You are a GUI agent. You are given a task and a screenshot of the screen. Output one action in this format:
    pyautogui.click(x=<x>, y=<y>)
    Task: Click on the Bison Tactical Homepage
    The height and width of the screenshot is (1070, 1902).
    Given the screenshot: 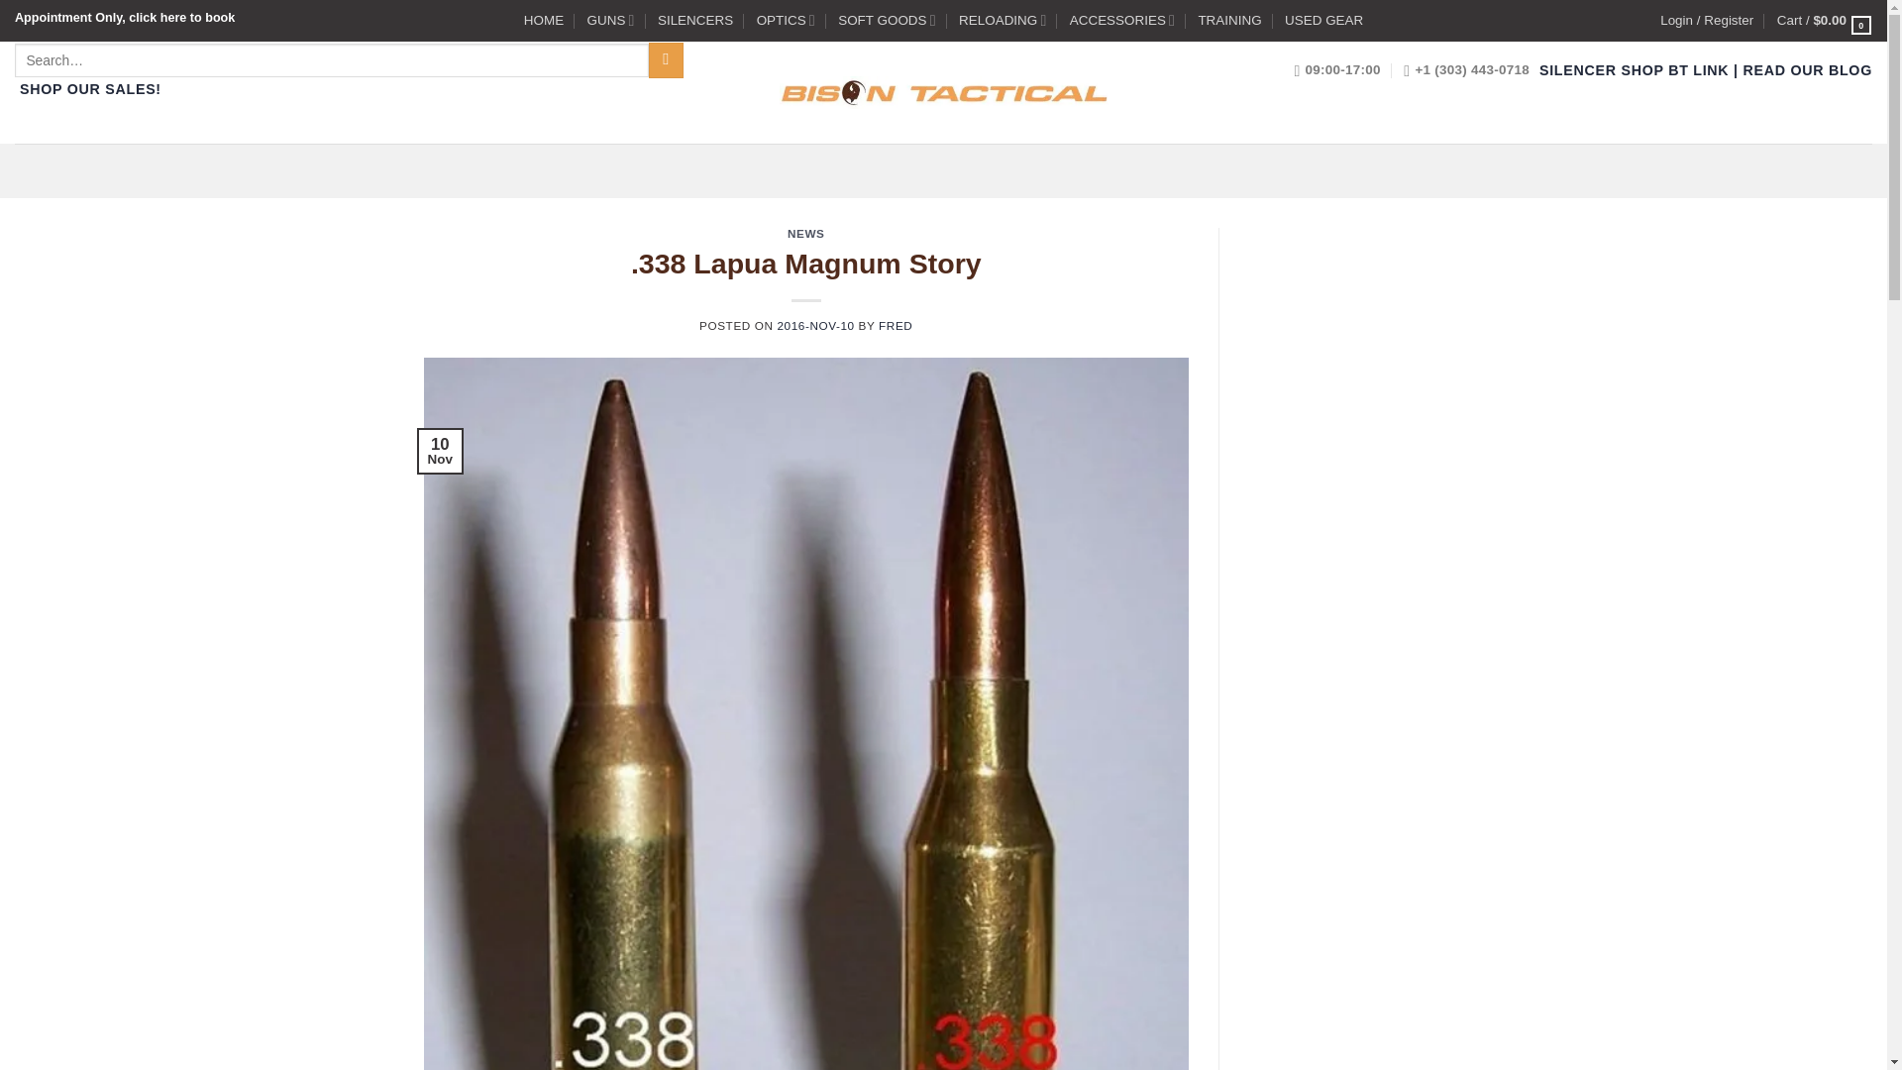 What is the action you would take?
    pyautogui.click(x=543, y=20)
    